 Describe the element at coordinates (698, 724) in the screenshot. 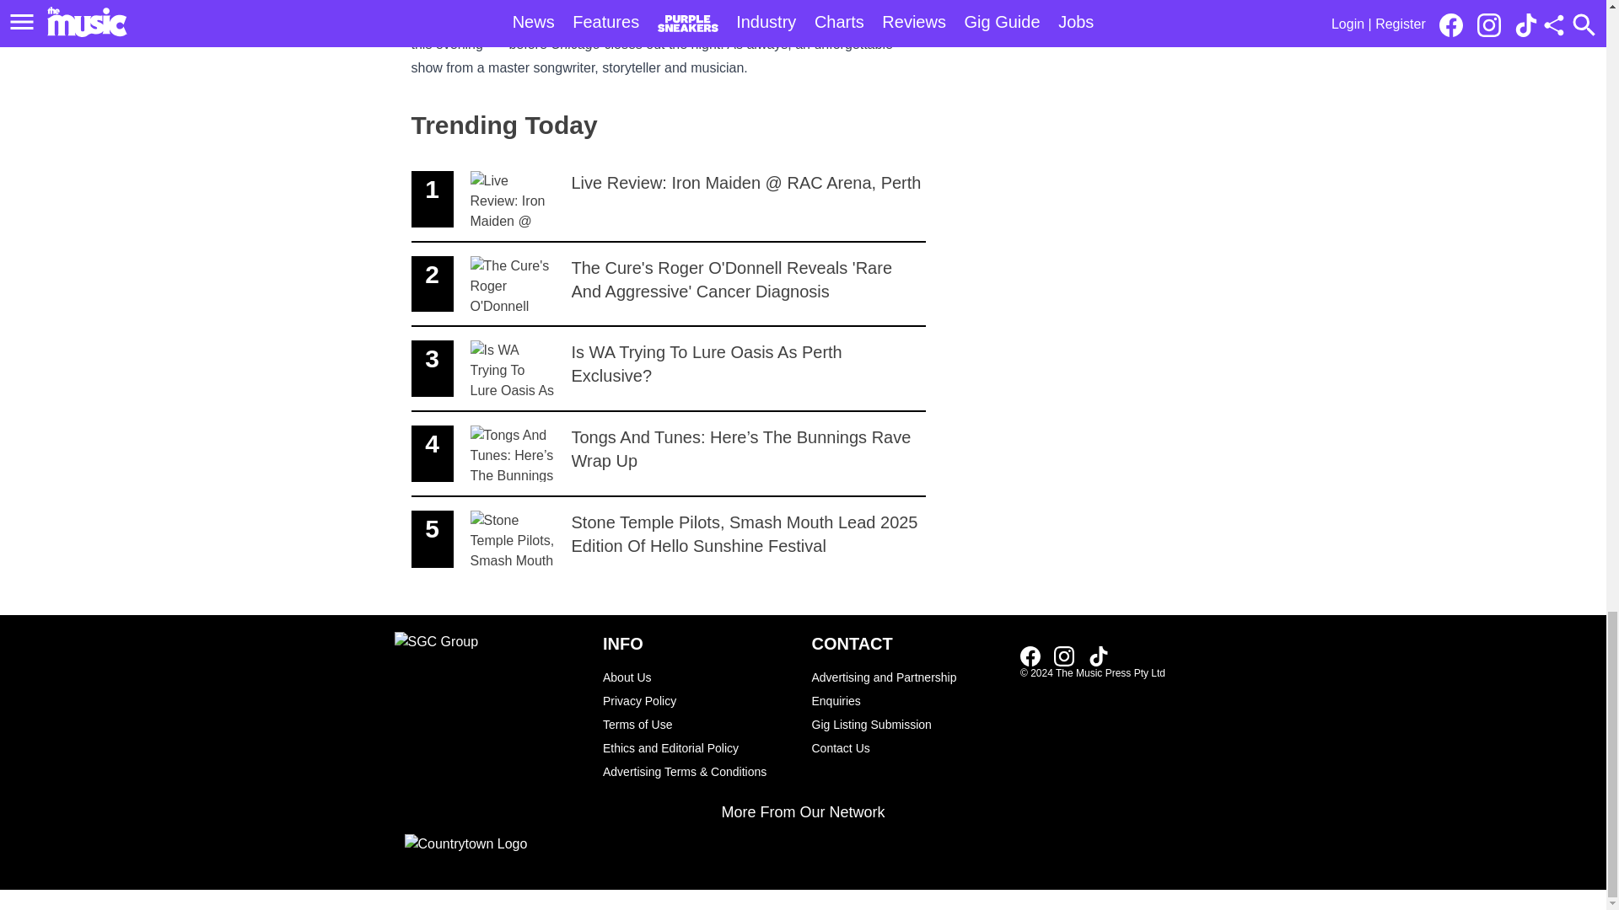

I see `Terms of Use` at that location.